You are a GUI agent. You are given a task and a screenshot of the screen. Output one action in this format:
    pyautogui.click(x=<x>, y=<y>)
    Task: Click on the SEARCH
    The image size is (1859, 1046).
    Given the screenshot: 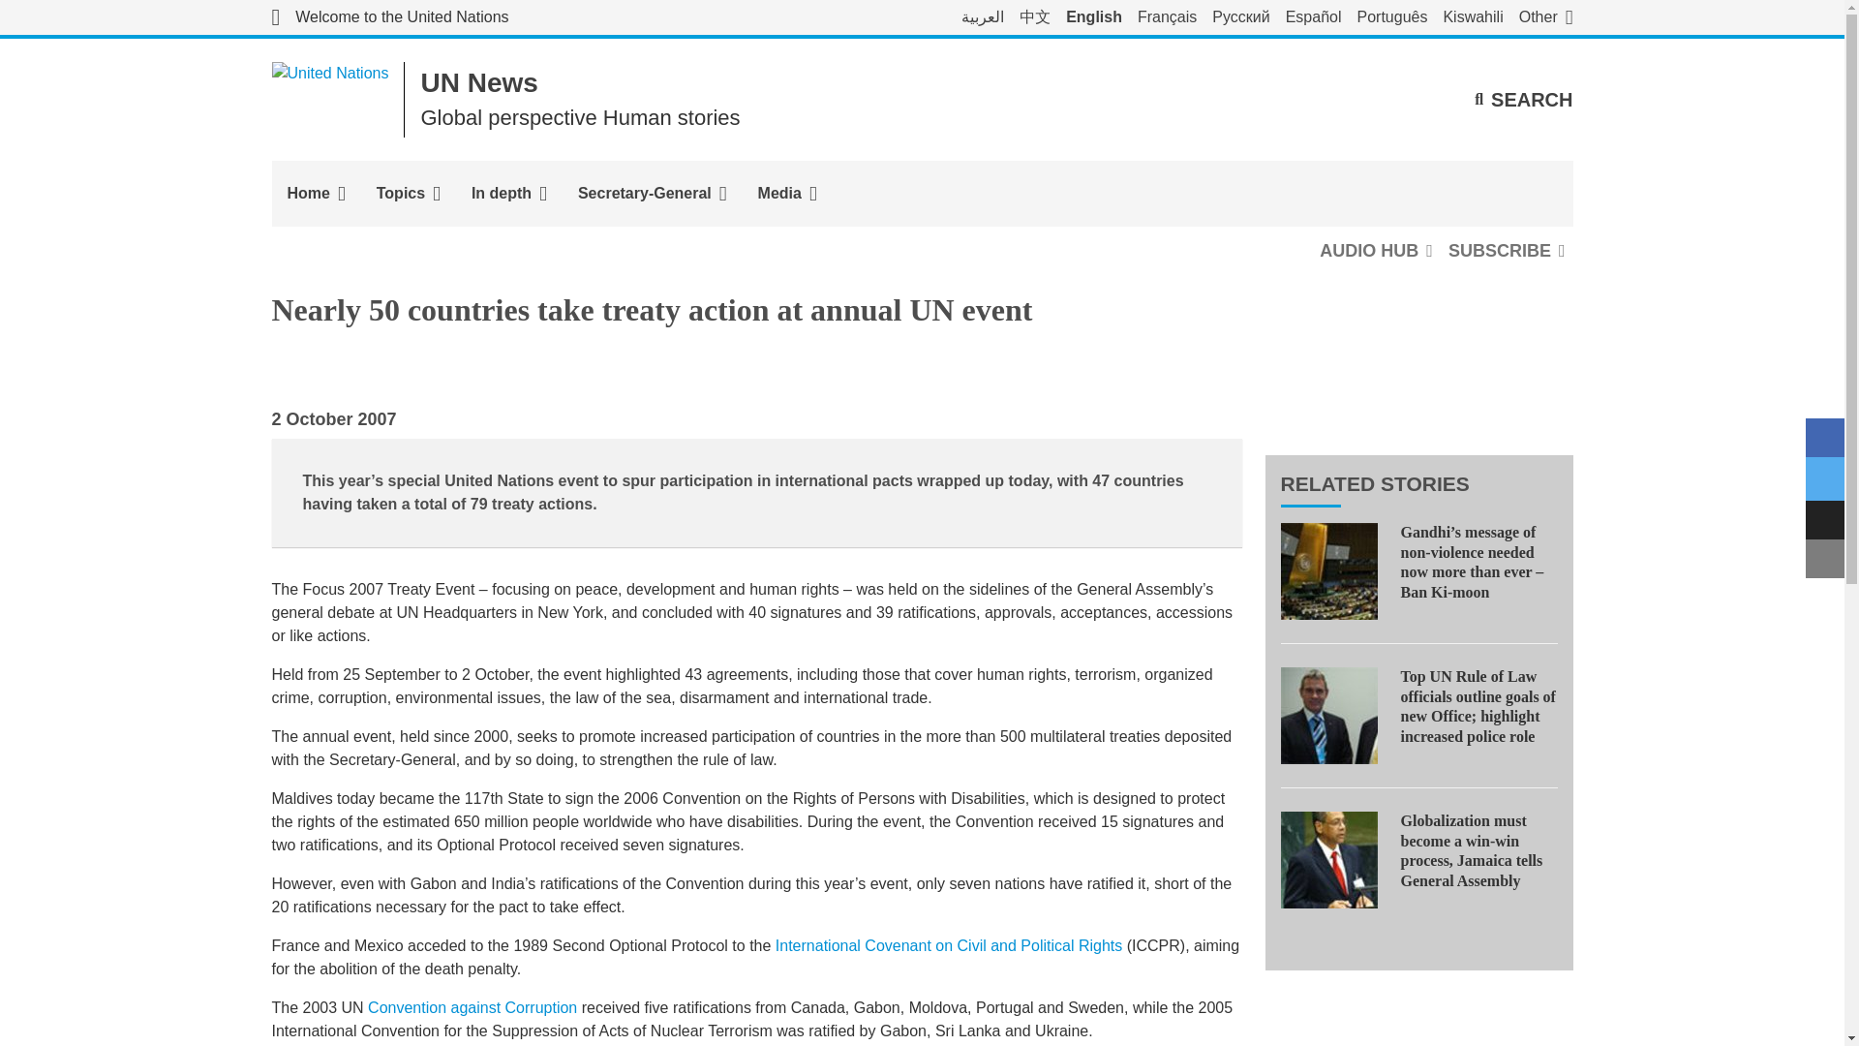 What is the action you would take?
    pyautogui.click(x=1523, y=99)
    